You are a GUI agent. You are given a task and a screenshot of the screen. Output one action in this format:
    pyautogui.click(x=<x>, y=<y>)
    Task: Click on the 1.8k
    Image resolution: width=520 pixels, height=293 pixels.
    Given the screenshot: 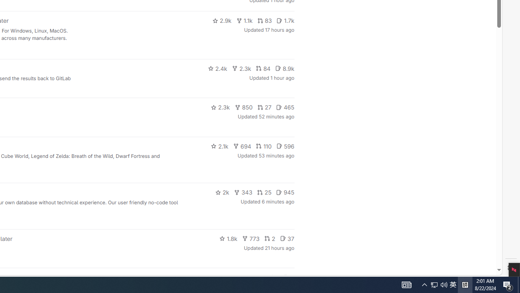 What is the action you would take?
    pyautogui.click(x=228, y=238)
    